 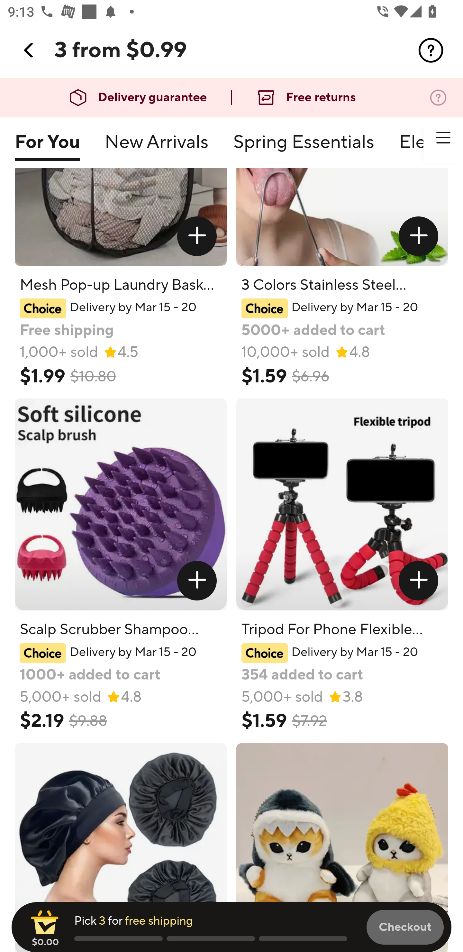 I want to click on , so click(x=431, y=50).